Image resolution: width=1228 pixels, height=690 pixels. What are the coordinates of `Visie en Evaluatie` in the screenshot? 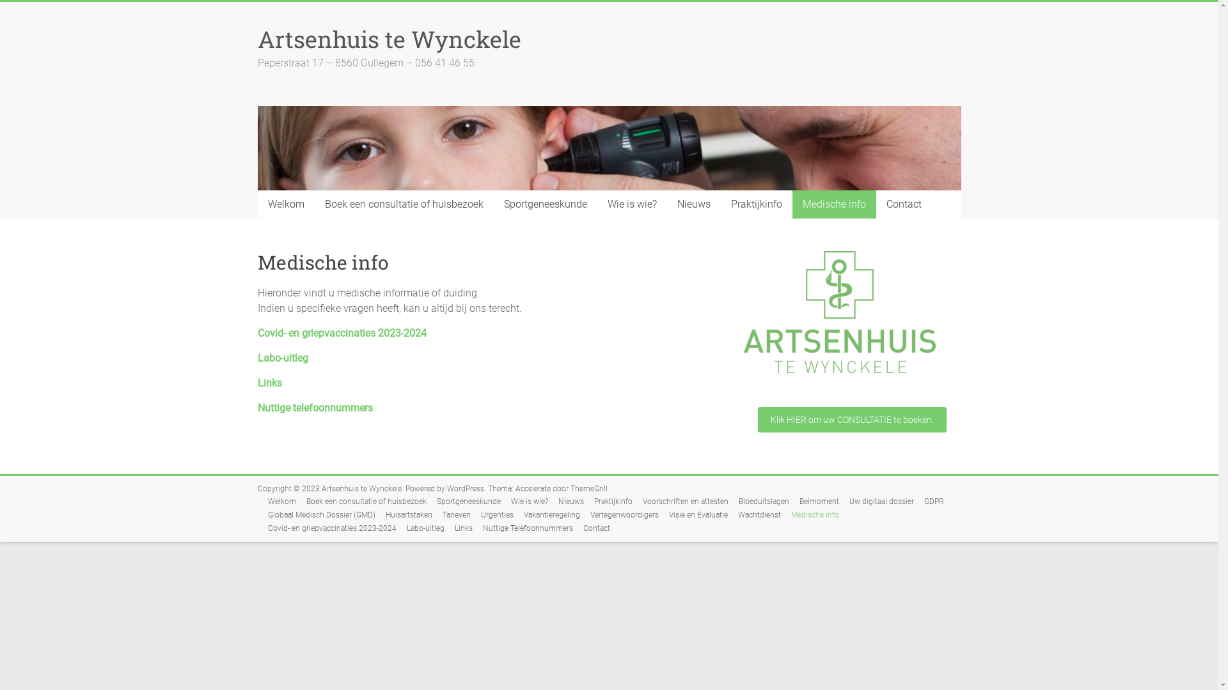 It's located at (693, 515).